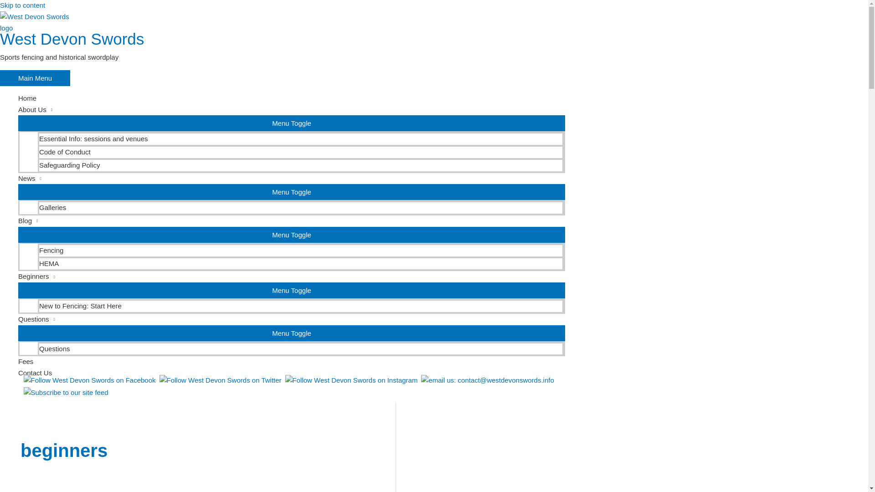  I want to click on About Us, so click(292, 109).